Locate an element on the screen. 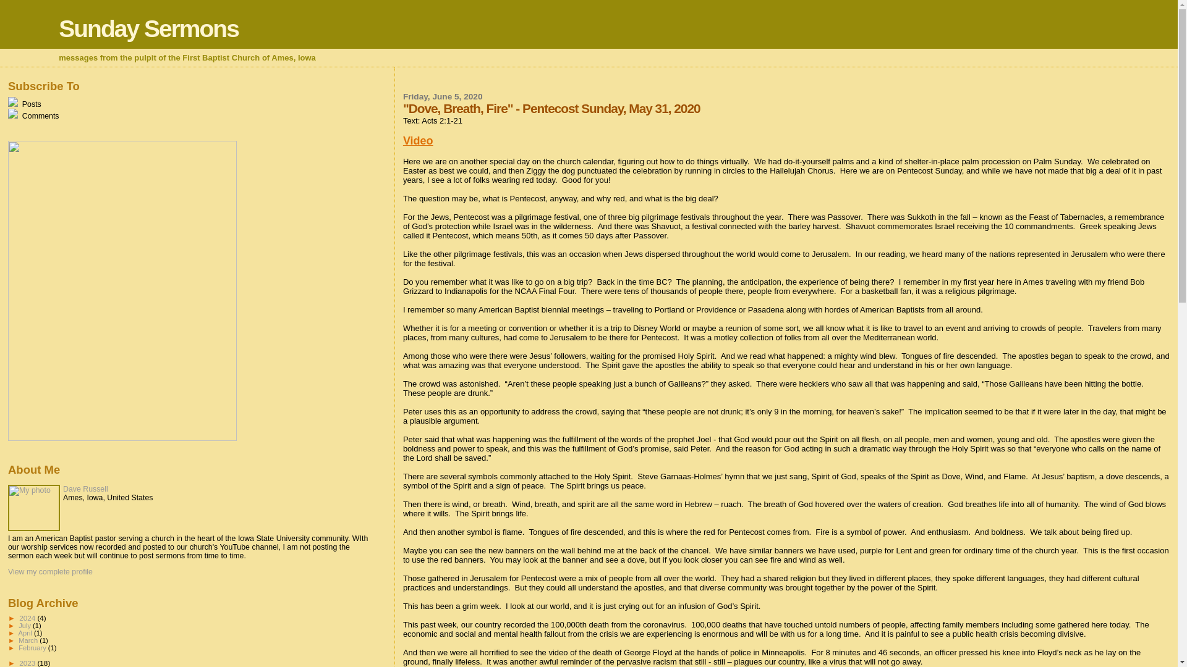  View my complete profile is located at coordinates (50, 572).